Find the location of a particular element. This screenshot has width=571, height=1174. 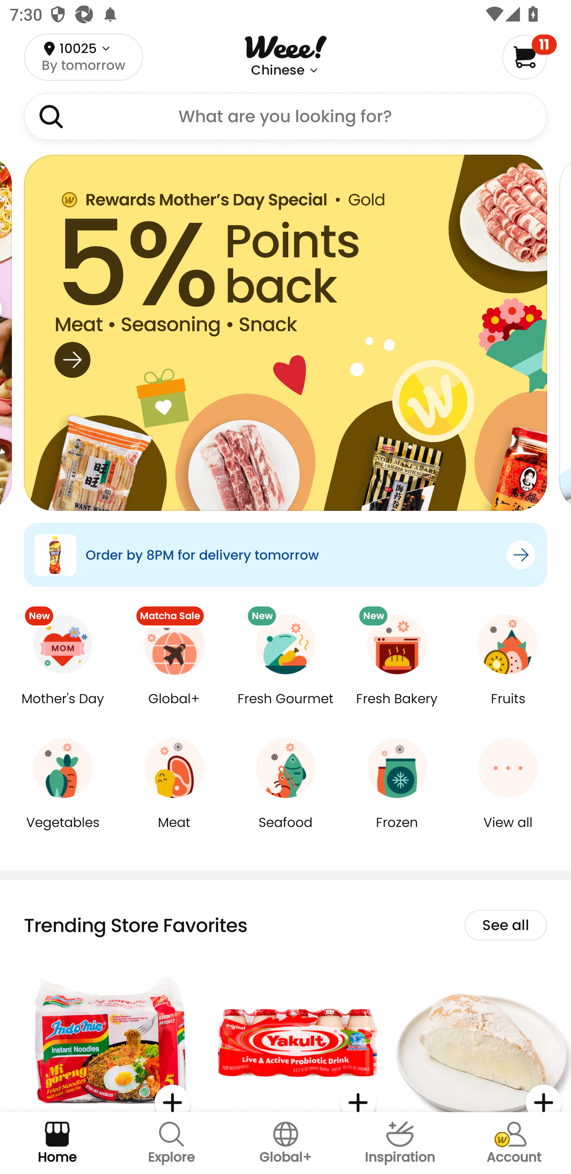

11 is located at coordinates (529, 57).